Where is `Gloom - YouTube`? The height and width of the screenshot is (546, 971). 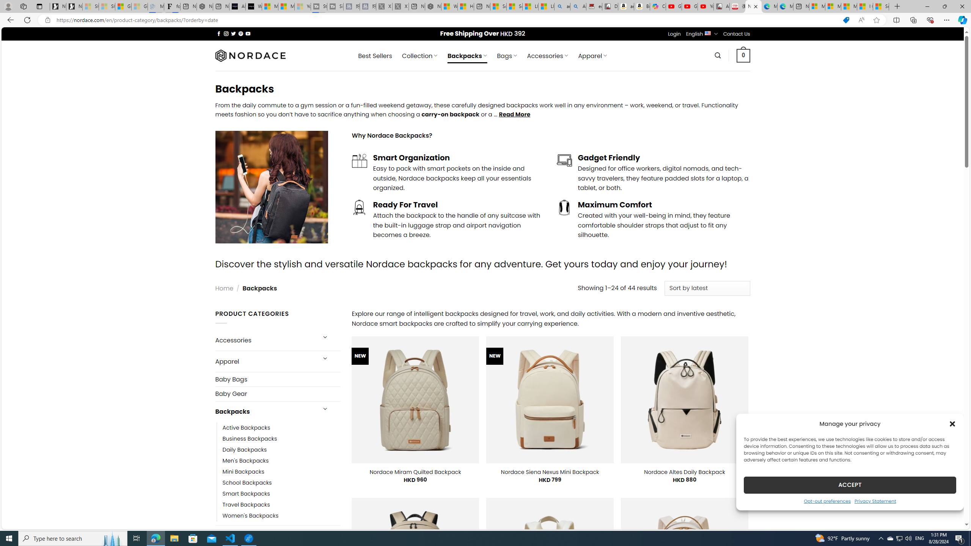 Gloom - YouTube is located at coordinates (690, 6).